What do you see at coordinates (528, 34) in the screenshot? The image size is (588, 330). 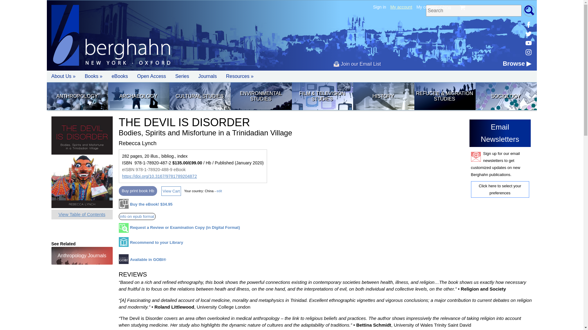 I see `Berghahn Books on Twitter` at bounding box center [528, 34].